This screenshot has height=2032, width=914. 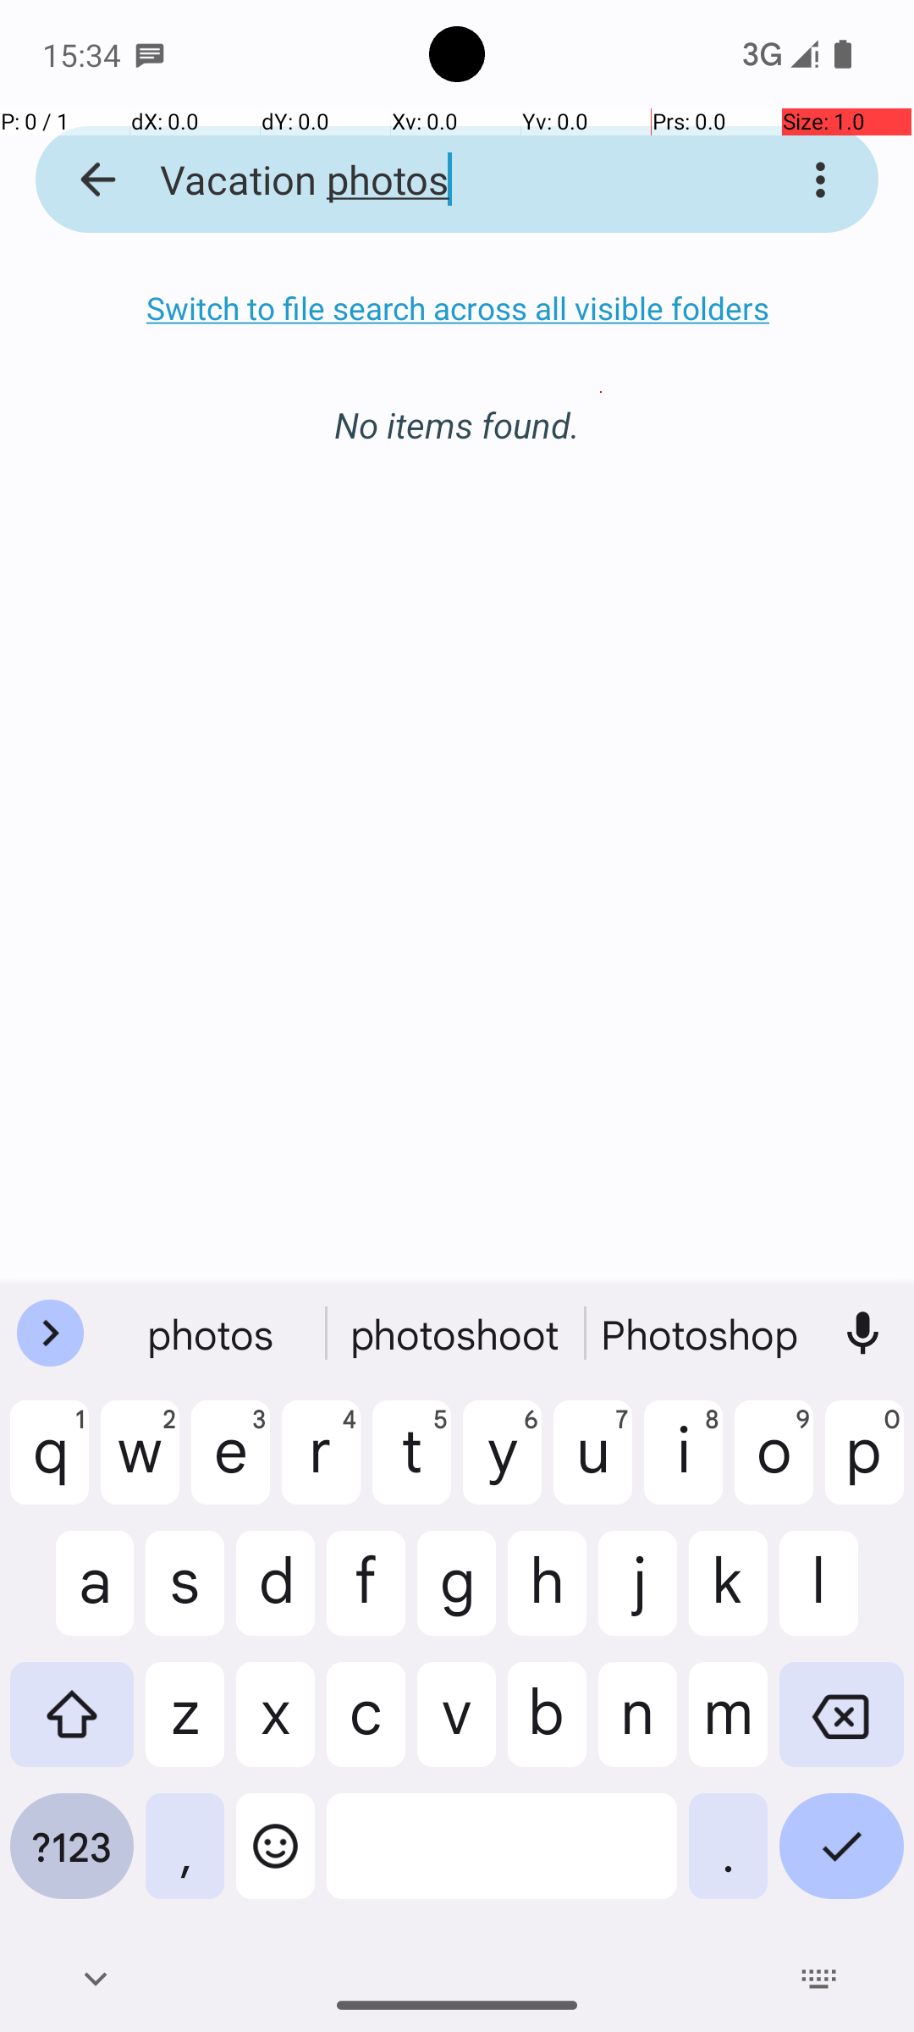 I want to click on Switch to file search across all visible folders, so click(x=457, y=308).